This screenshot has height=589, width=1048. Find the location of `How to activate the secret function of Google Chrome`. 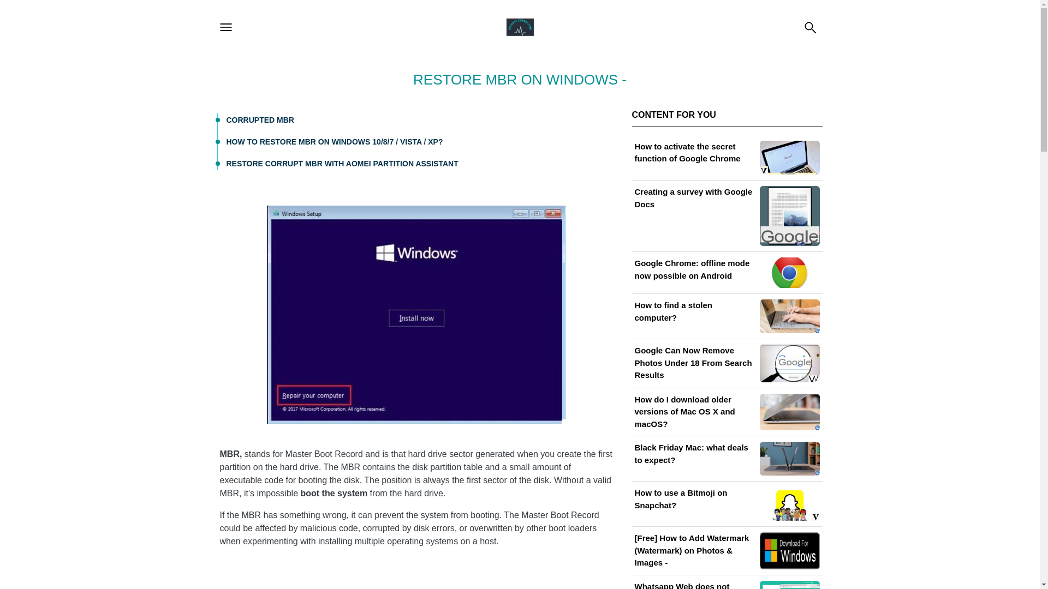

How to activate the secret function of Google Chrome is located at coordinates (727, 158).